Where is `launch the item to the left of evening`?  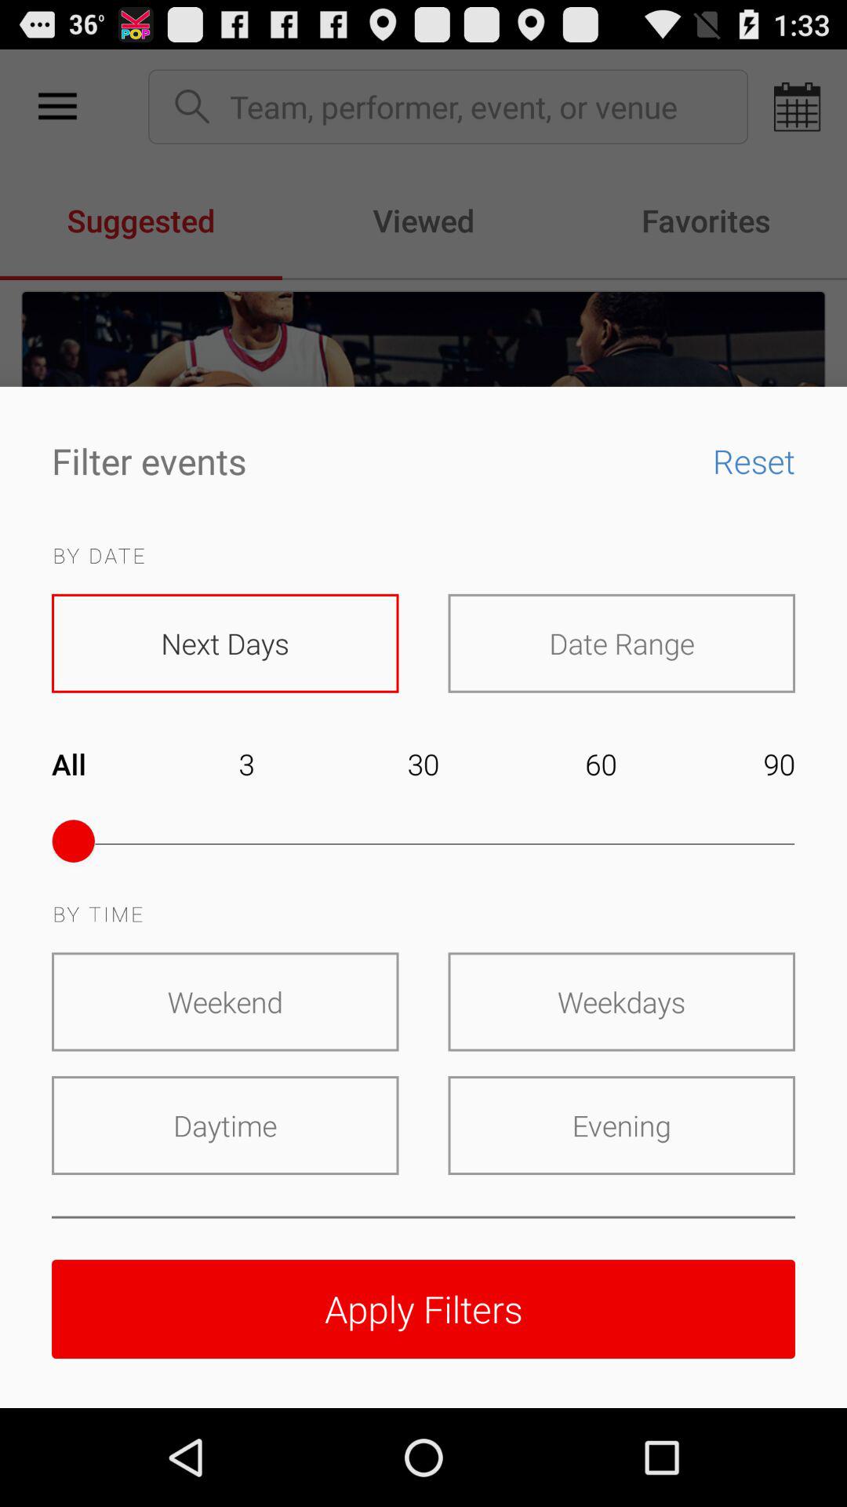 launch the item to the left of evening is located at coordinates (225, 1126).